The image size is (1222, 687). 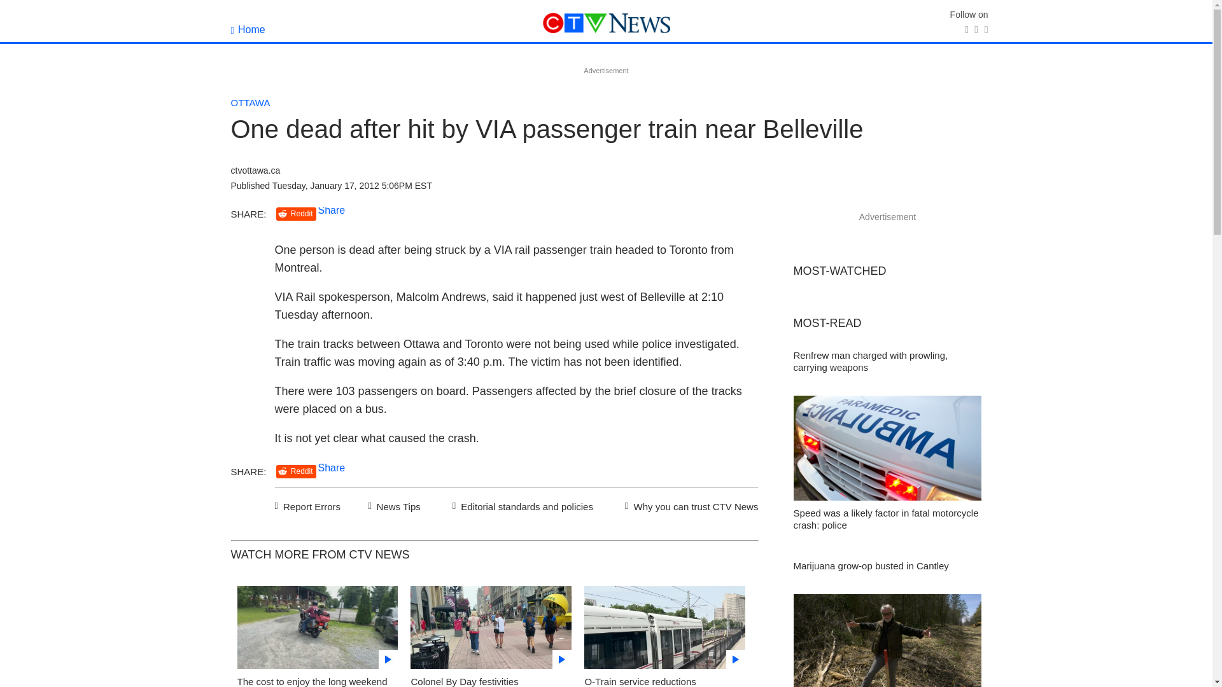 I want to click on Why you can trust CTV News, so click(x=689, y=504).